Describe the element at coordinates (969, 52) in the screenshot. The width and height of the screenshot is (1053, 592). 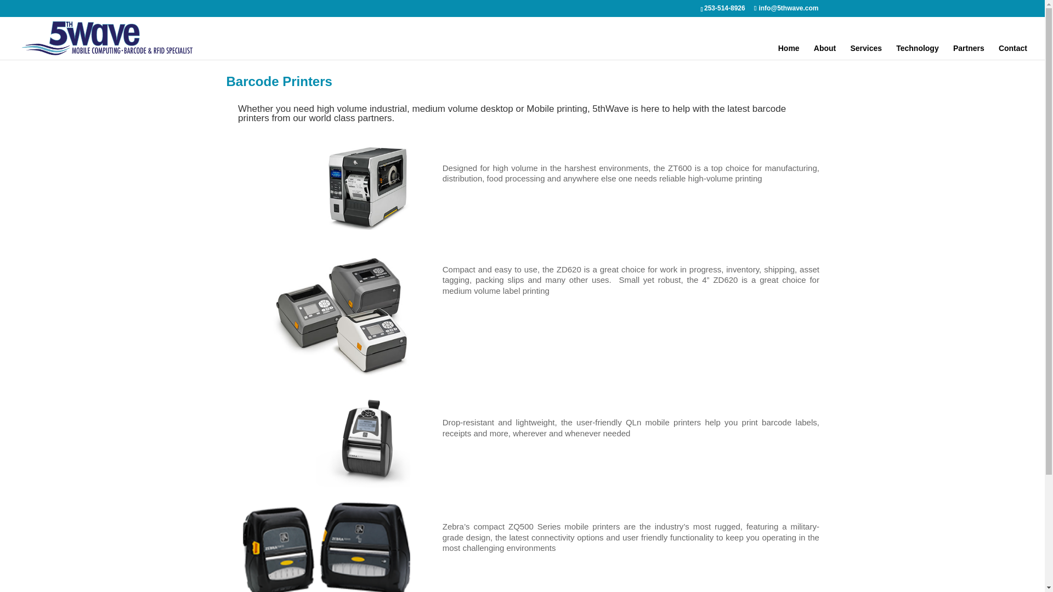
I see `Partners` at that location.